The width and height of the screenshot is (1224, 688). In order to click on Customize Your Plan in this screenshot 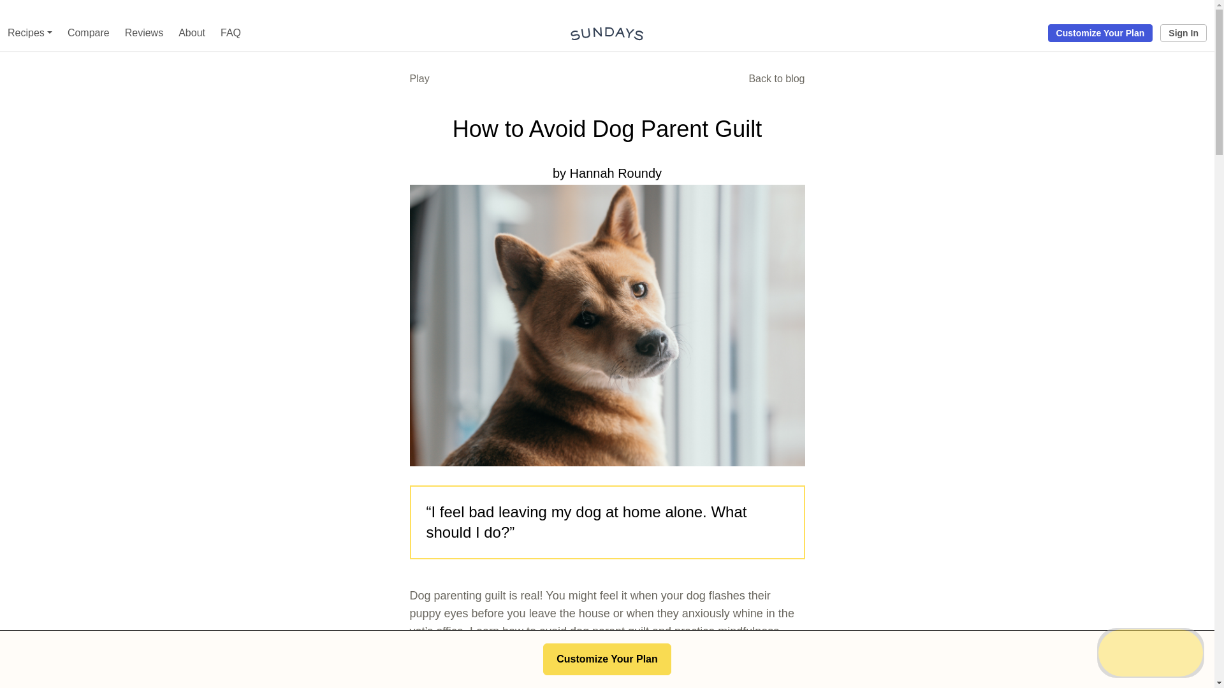, I will do `click(1100, 32)`.